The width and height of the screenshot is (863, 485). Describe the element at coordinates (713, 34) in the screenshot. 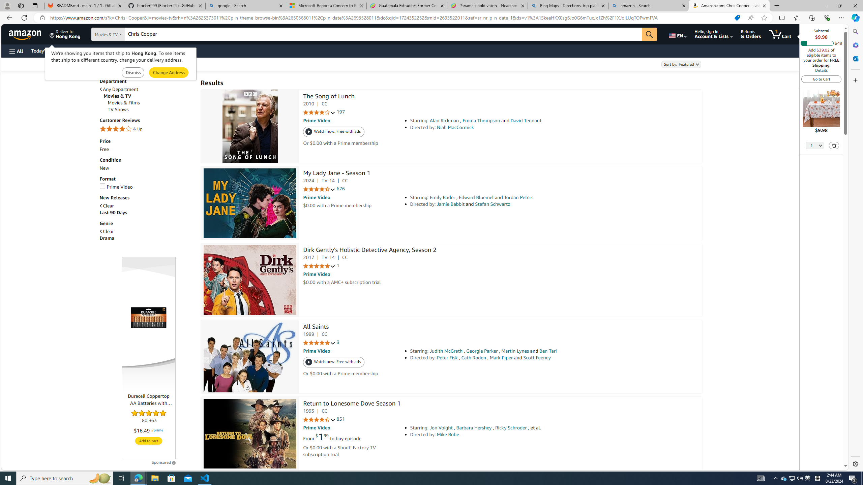

I see `Hello, sign in Account & Lists` at that location.